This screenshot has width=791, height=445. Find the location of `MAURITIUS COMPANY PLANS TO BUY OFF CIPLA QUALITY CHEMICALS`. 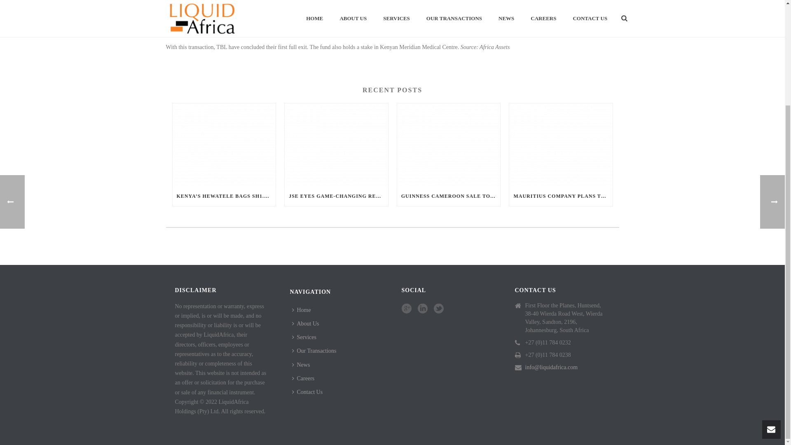

MAURITIUS COMPANY PLANS TO BUY OFF CIPLA QUALITY CHEMICALS is located at coordinates (561, 196).